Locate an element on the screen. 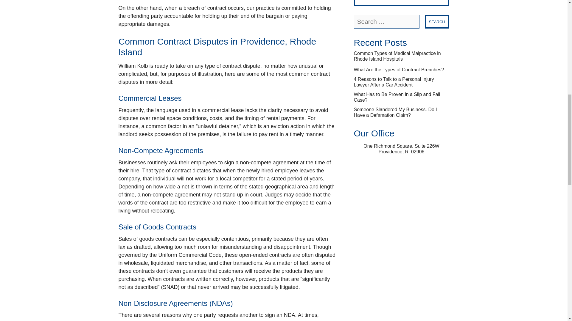 The image size is (572, 321). SEND YOUR INFORMATION is located at coordinates (402, 3).